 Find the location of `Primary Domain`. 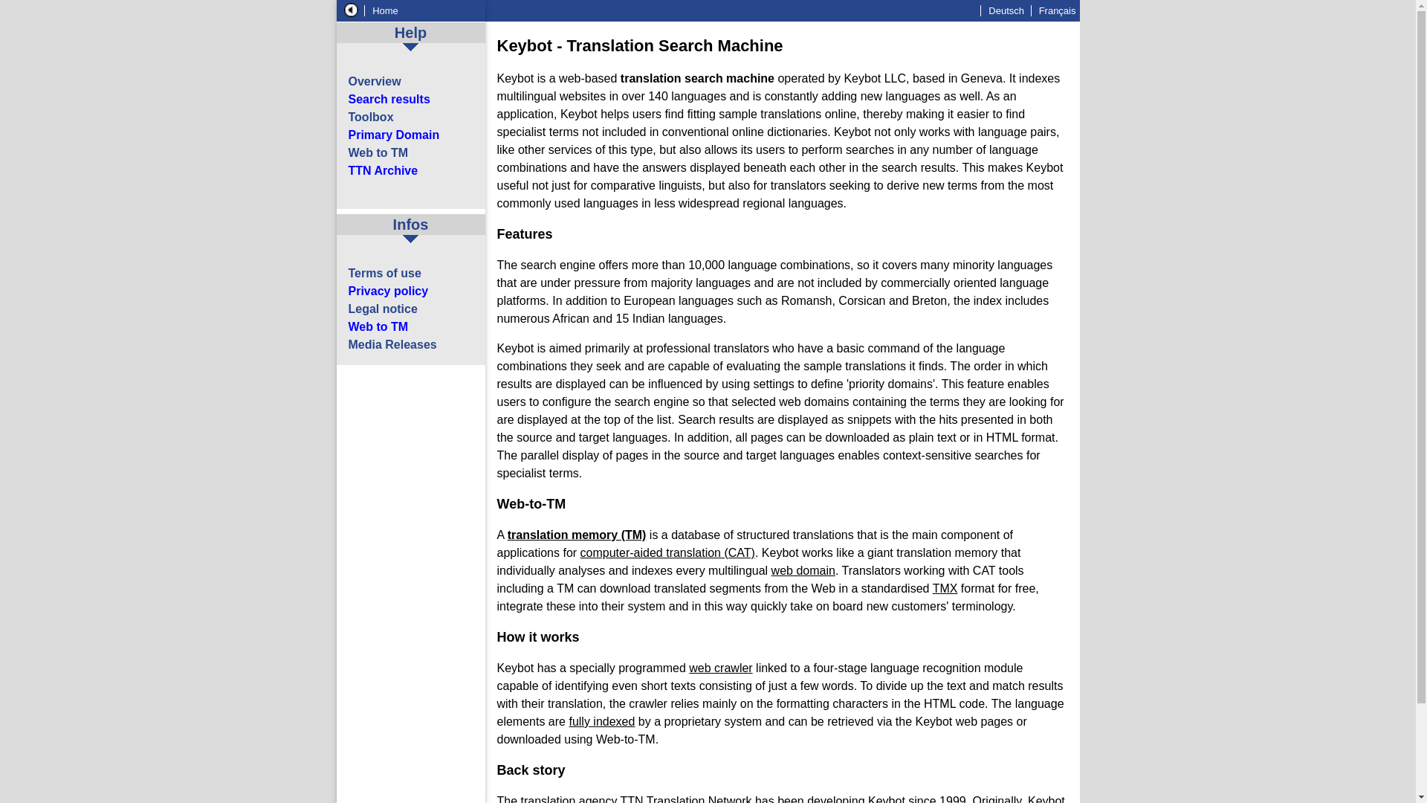

Primary Domain is located at coordinates (394, 135).